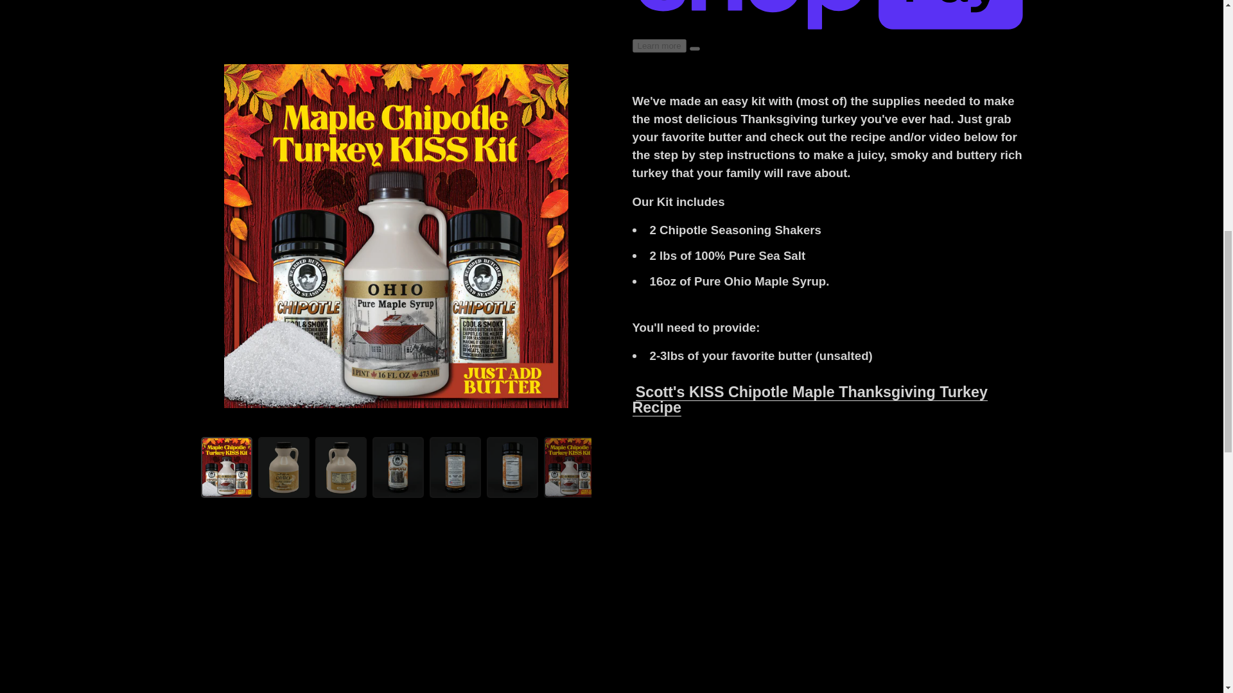 The image size is (1233, 693). What do you see at coordinates (809, 400) in the screenshot?
I see `KISS Chipotle Maple Turkey Recipe` at bounding box center [809, 400].